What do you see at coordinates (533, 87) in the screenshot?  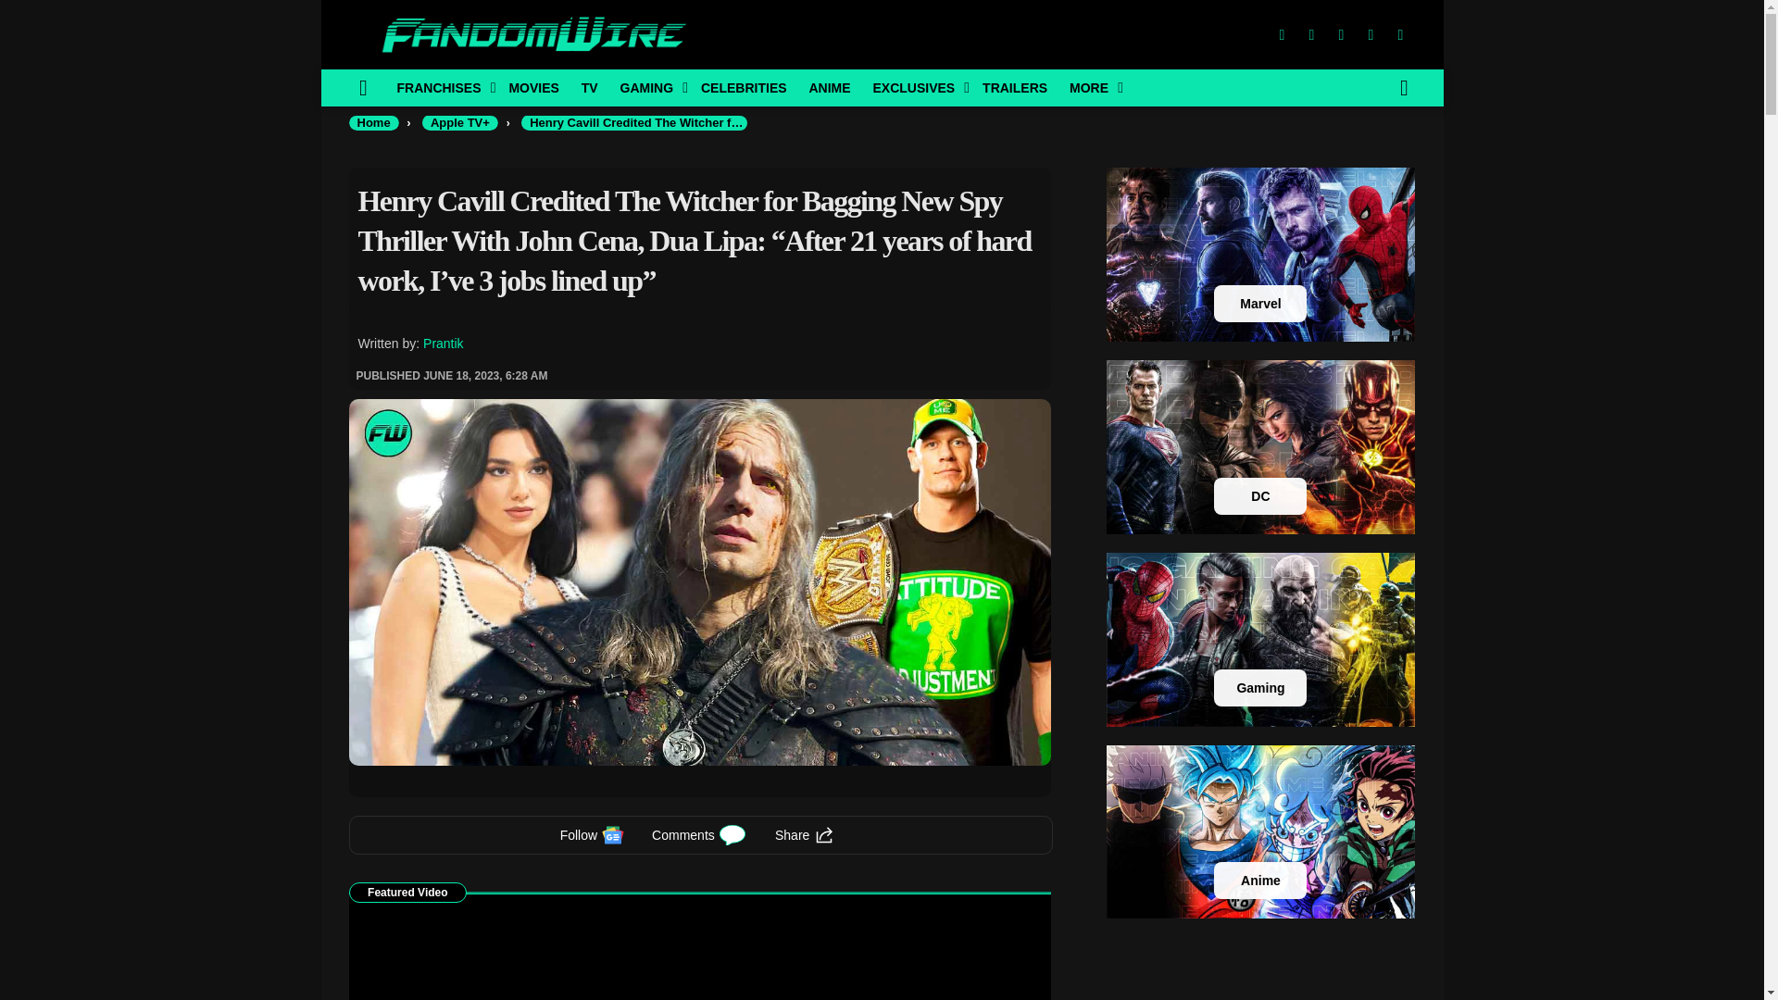 I see `MOVIES` at bounding box center [533, 87].